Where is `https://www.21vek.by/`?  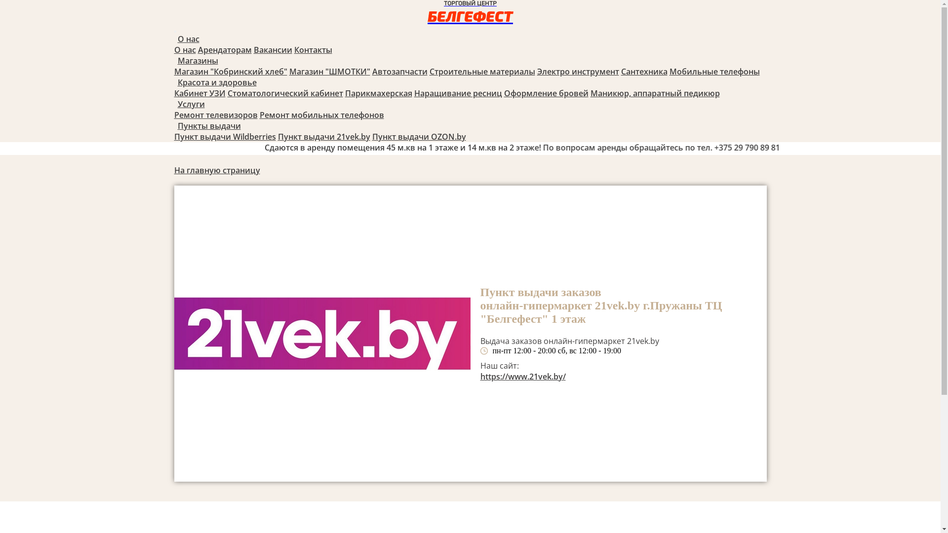 https://www.21vek.by/ is located at coordinates (522, 377).